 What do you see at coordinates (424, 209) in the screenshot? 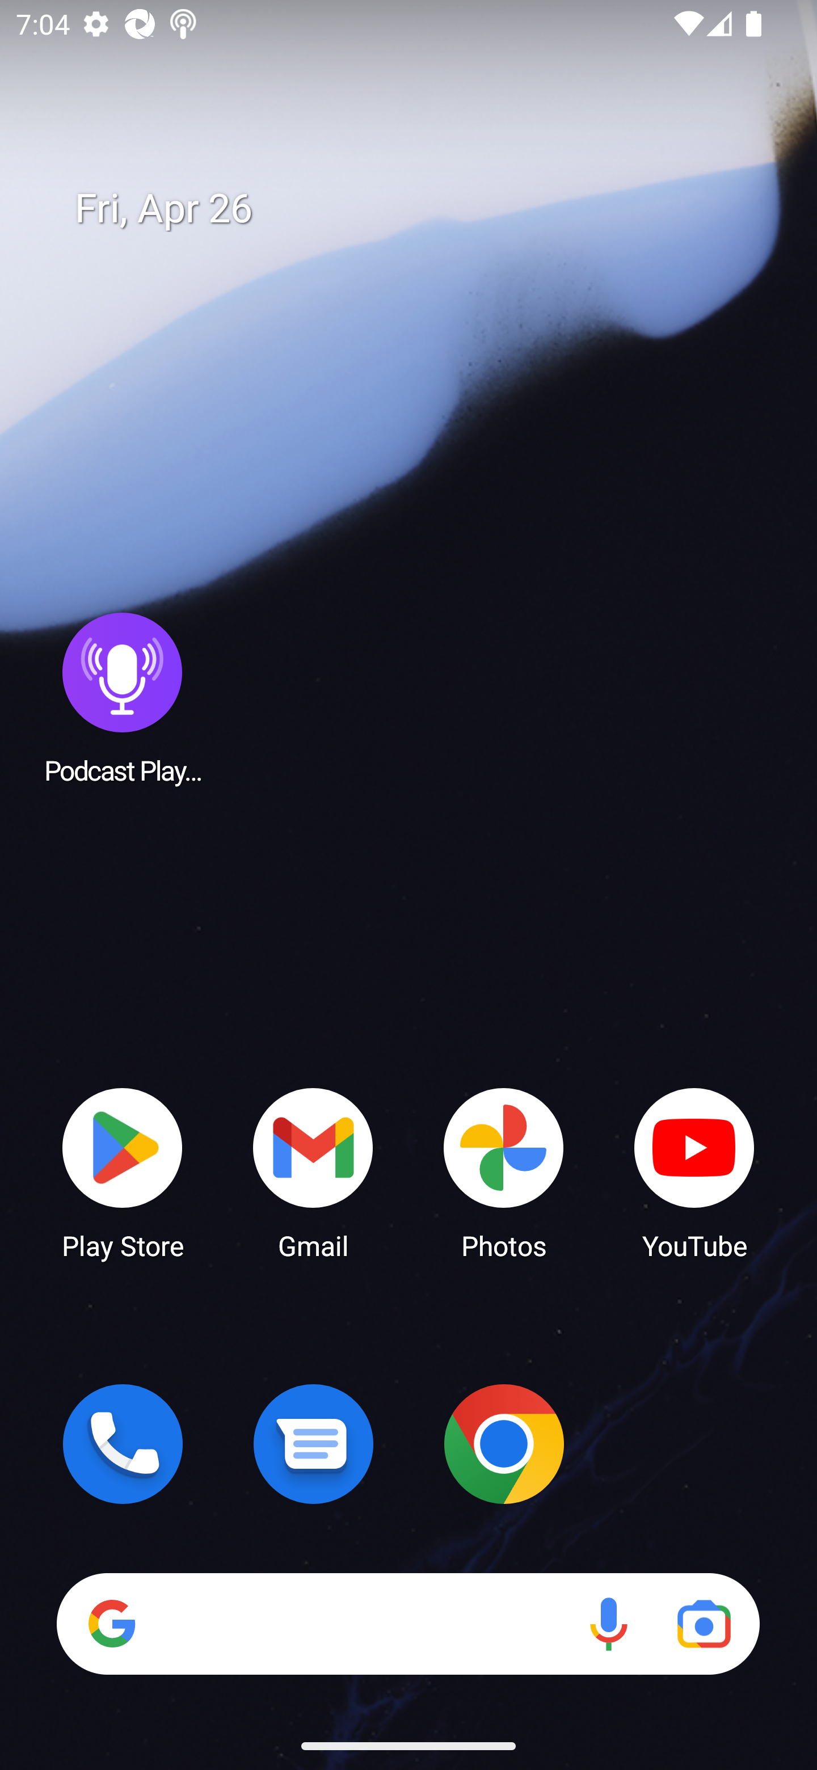
I see `Fri, Apr 26` at bounding box center [424, 209].